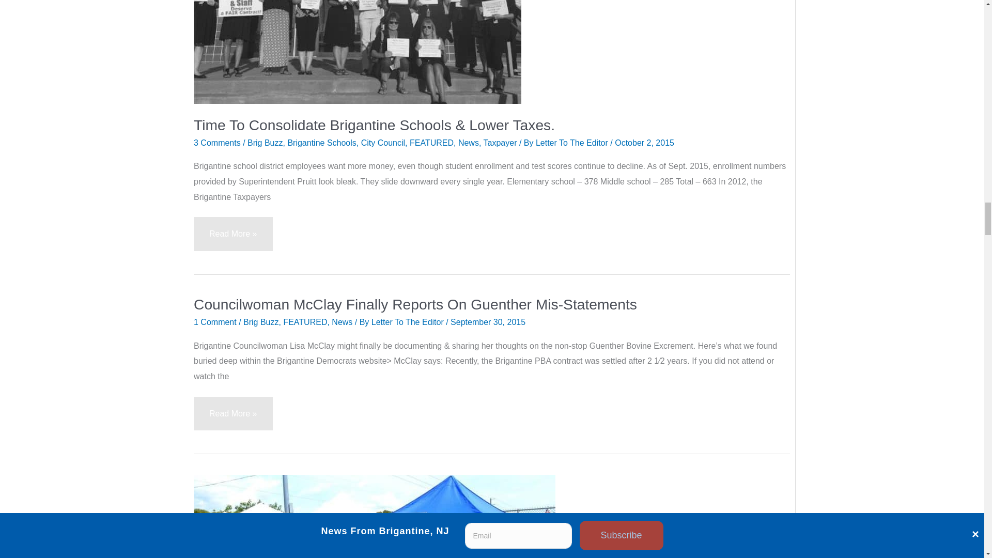 This screenshot has height=558, width=992. Describe the element at coordinates (408, 321) in the screenshot. I see `View all posts by Letter To The Editor` at that location.